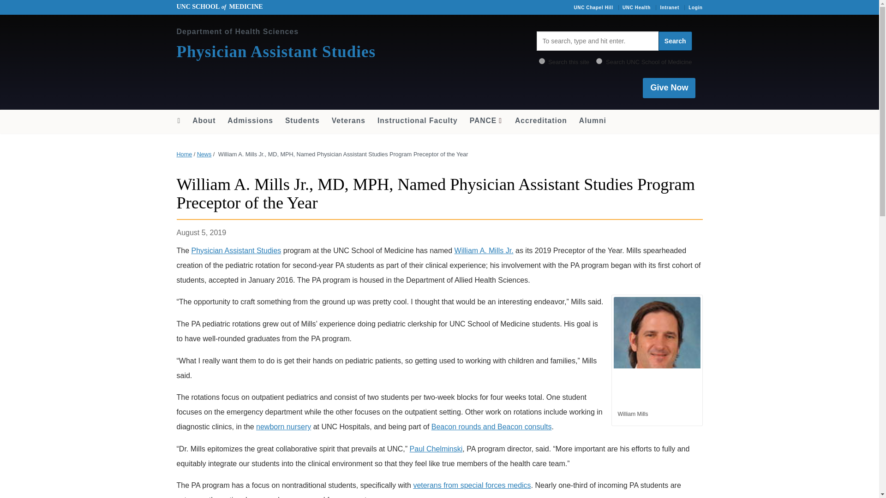 This screenshot has height=498, width=886. Describe the element at coordinates (542, 61) in the screenshot. I see `wp` at that location.